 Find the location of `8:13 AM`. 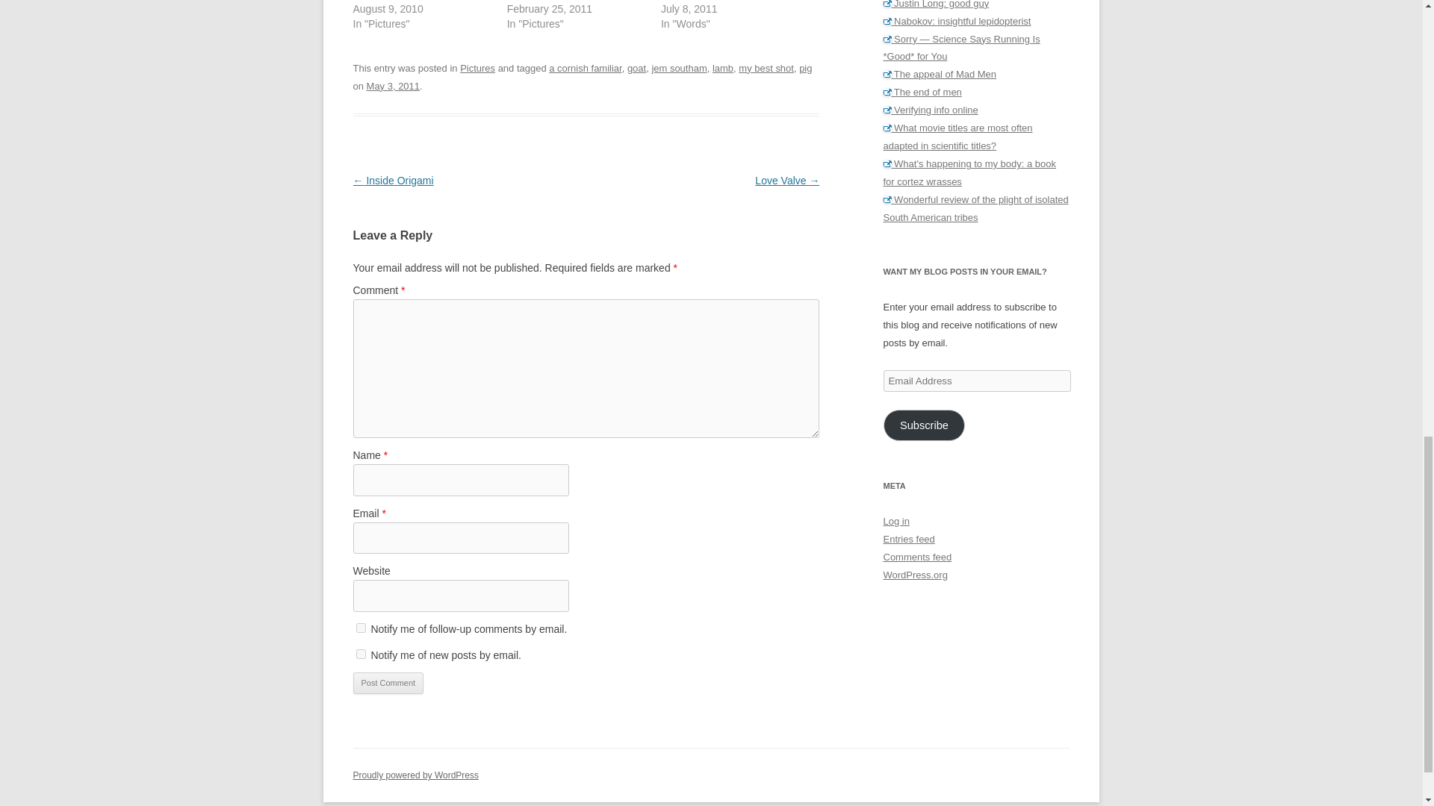

8:13 AM is located at coordinates (393, 87).